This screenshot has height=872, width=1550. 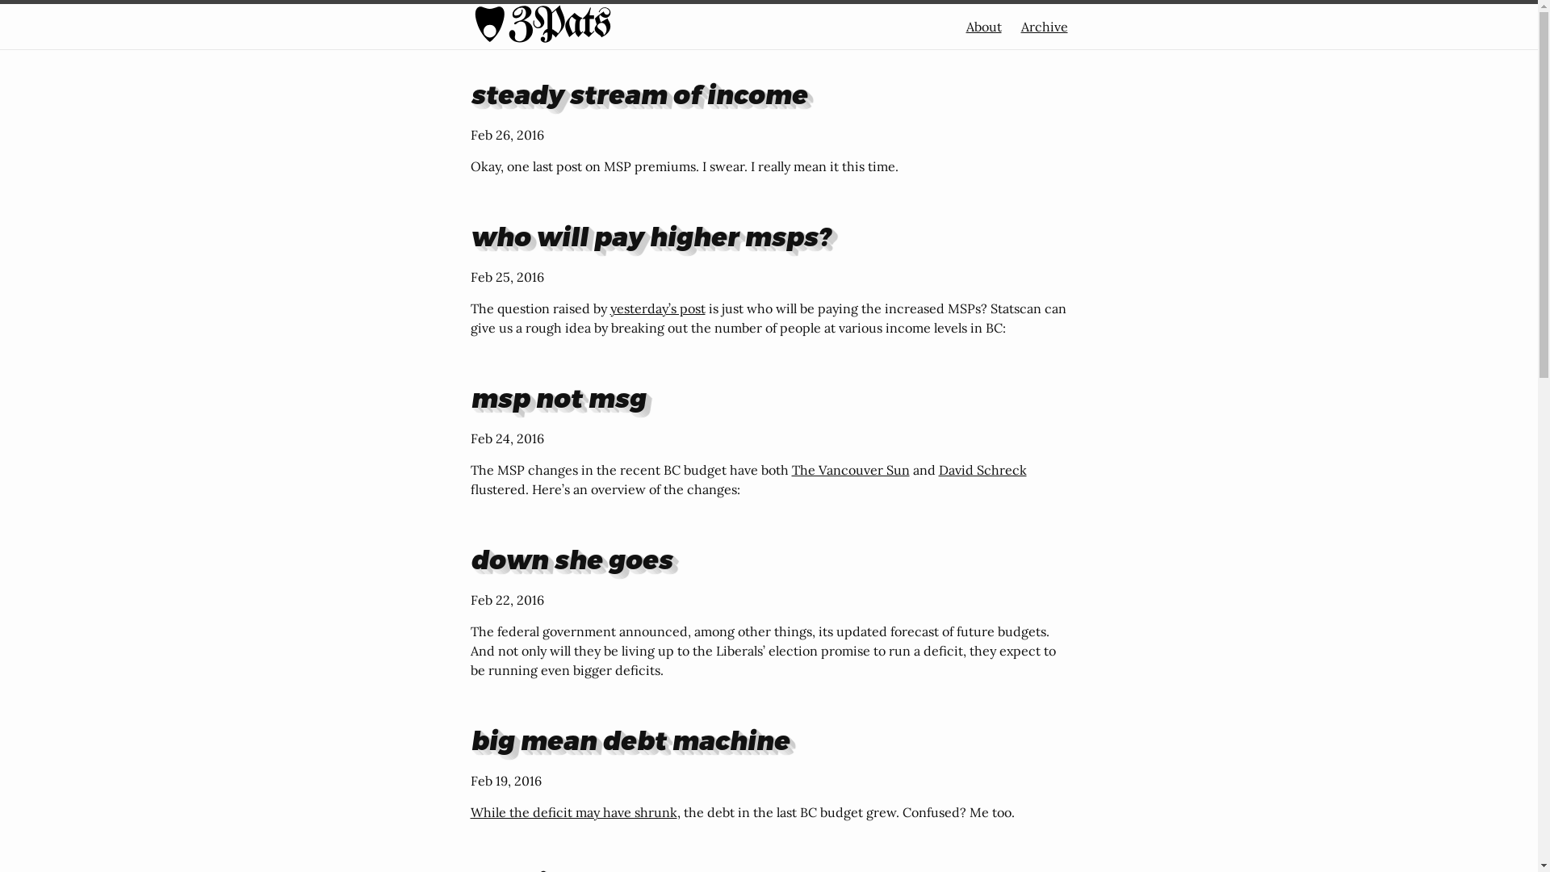 I want to click on big mean debt machine, so click(x=630, y=740).